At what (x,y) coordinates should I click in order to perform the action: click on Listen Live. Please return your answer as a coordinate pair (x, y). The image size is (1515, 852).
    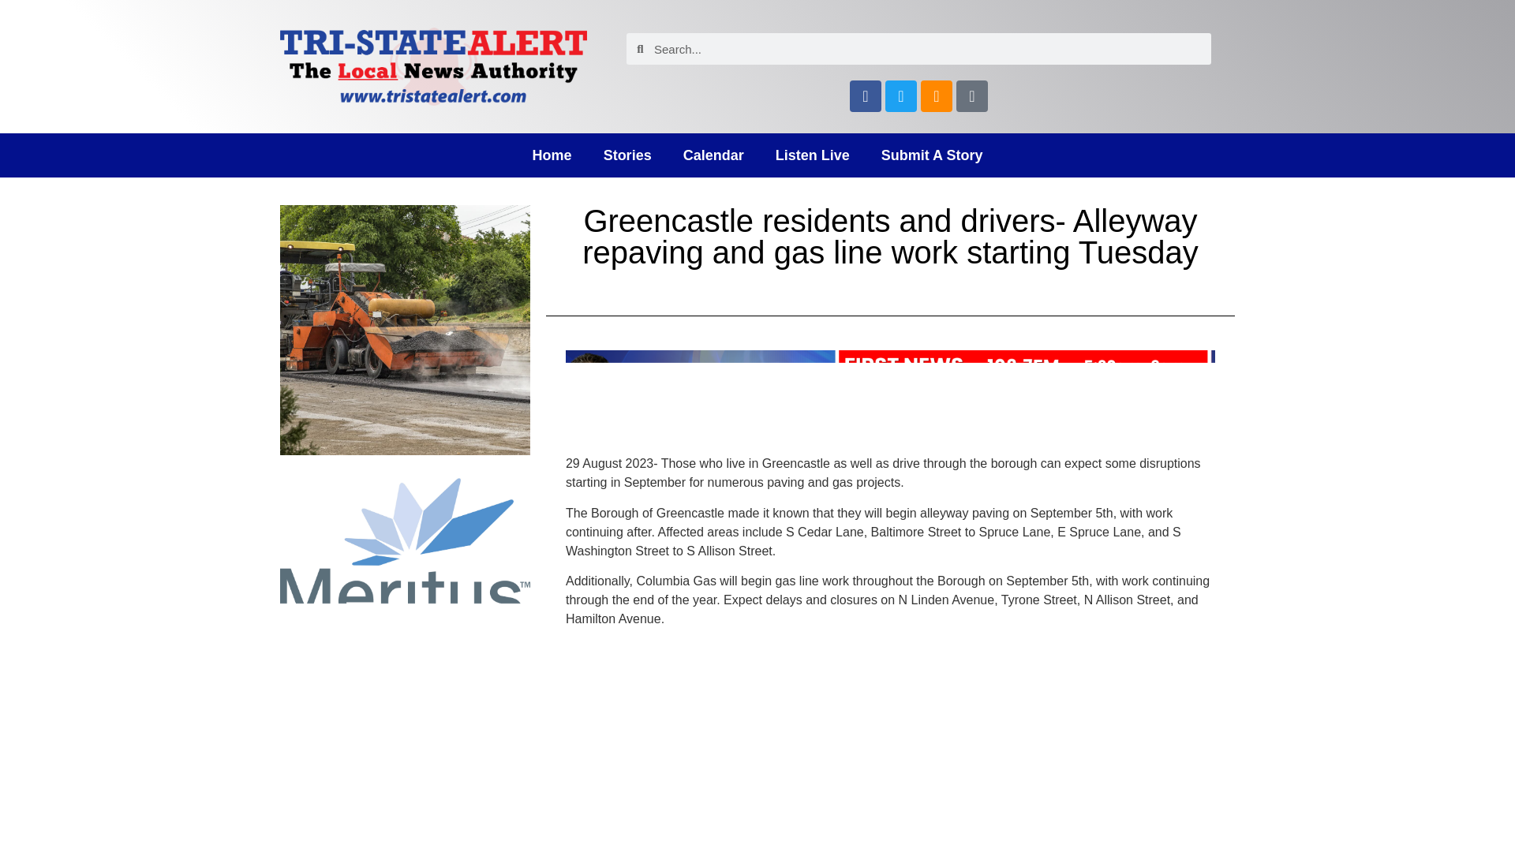
    Looking at the image, I should click on (813, 155).